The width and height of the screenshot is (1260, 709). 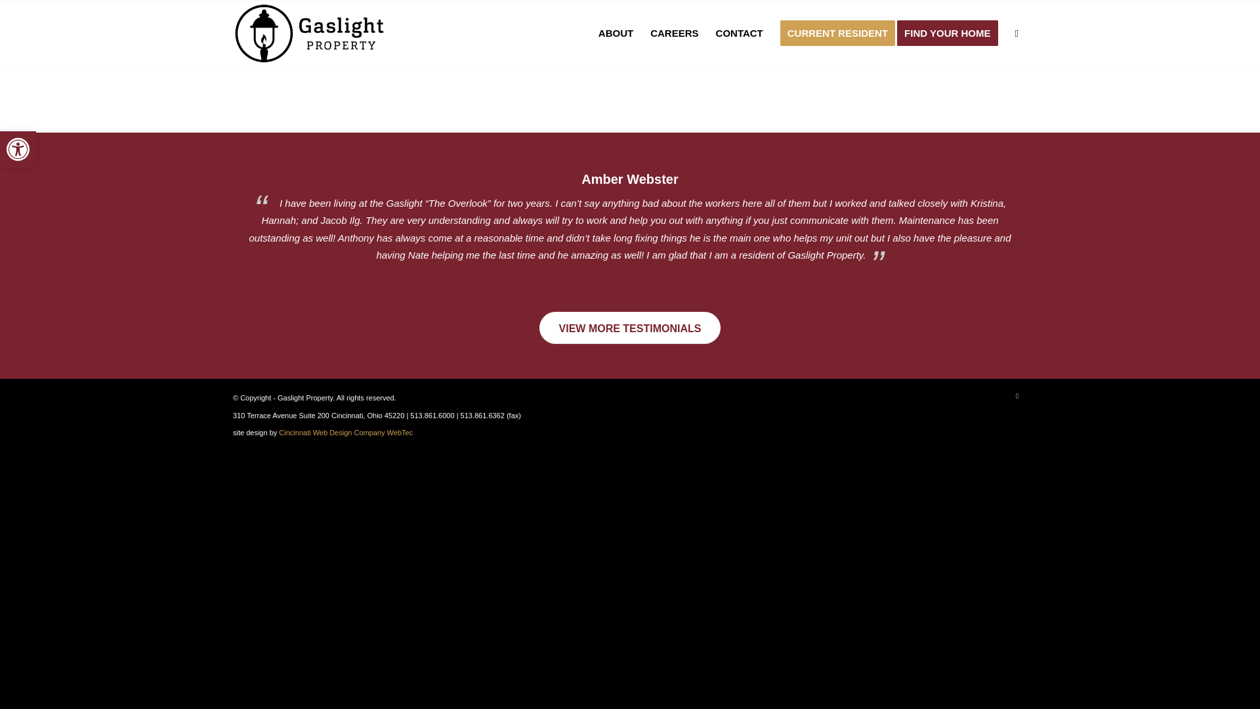 What do you see at coordinates (17, 149) in the screenshot?
I see `CONTACT` at bounding box center [17, 149].